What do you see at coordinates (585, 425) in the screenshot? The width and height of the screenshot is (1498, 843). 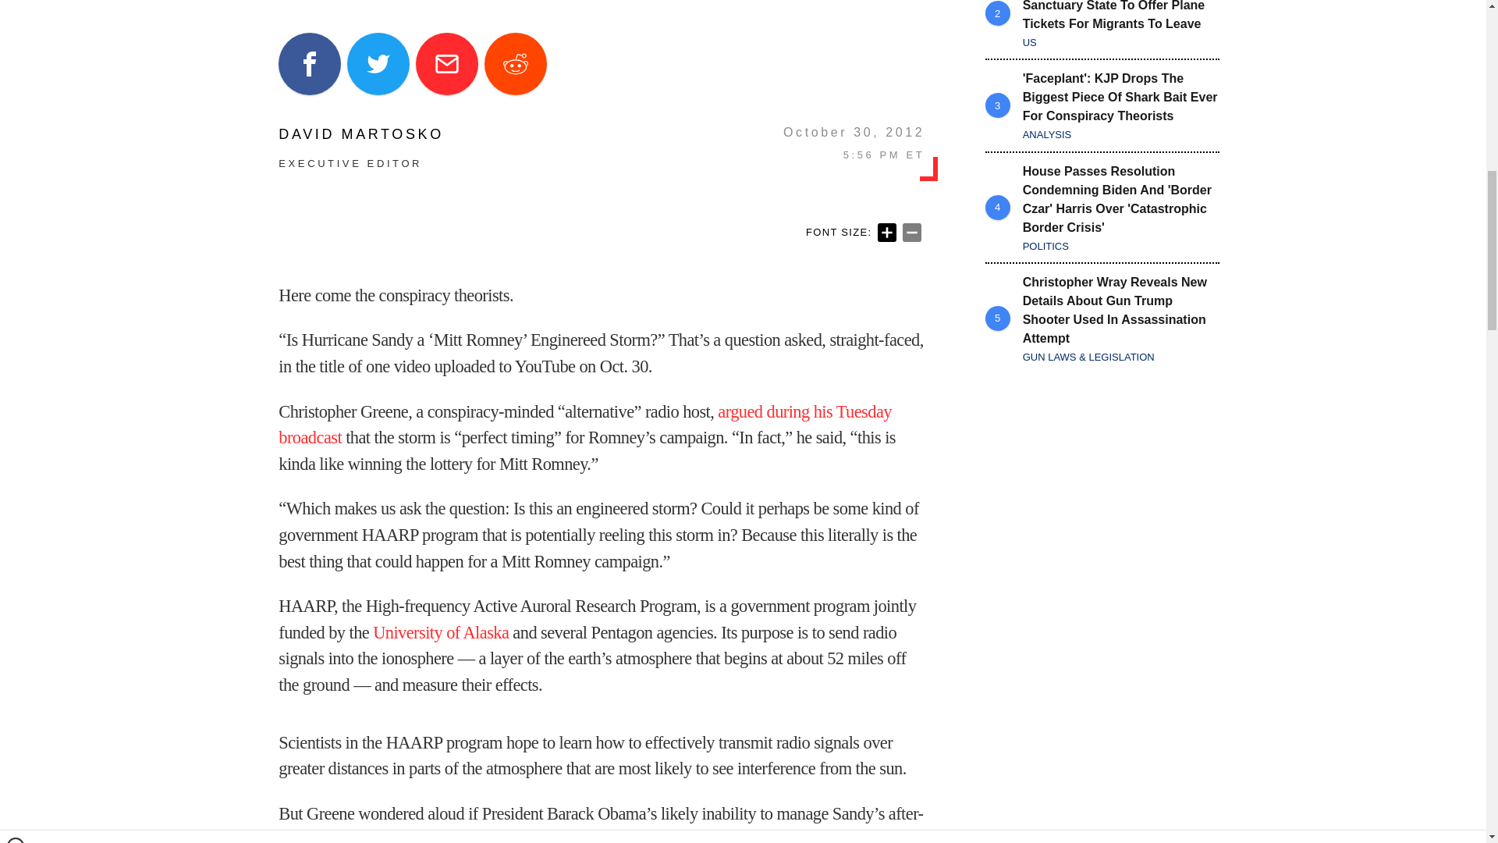 I see `argued during his Tuesday broadcast` at bounding box center [585, 425].